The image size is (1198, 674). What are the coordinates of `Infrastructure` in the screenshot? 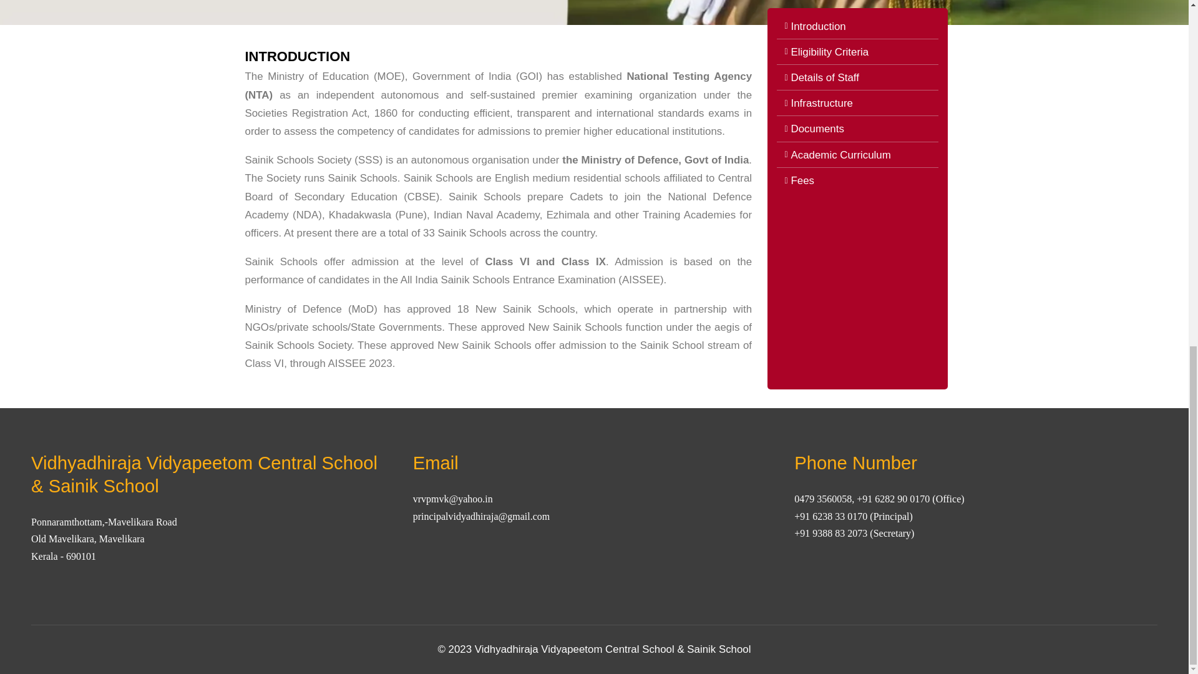 It's located at (857, 104).